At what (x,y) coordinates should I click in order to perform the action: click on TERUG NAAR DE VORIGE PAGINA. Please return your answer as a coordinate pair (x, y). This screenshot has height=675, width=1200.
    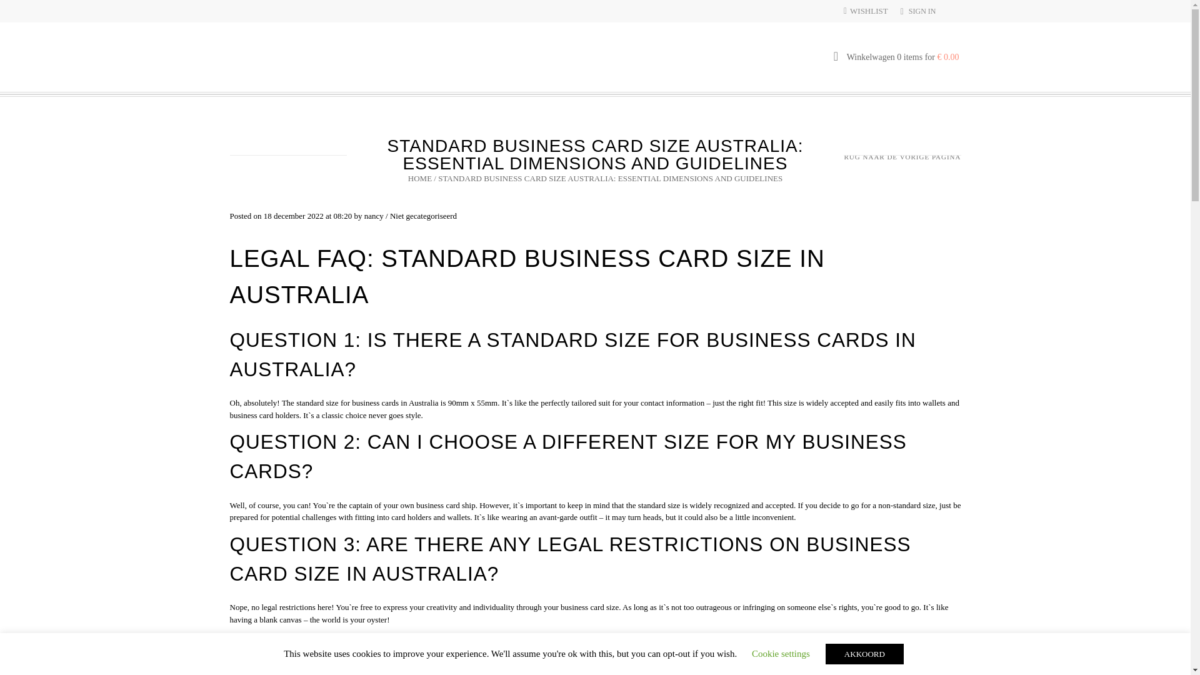
    Looking at the image, I should click on (897, 157).